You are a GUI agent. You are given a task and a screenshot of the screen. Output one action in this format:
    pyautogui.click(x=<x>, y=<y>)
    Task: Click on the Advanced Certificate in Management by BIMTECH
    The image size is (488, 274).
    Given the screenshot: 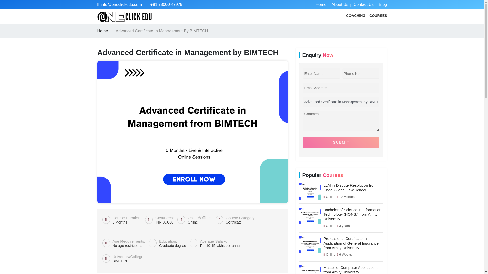 What is the action you would take?
    pyautogui.click(x=341, y=102)
    